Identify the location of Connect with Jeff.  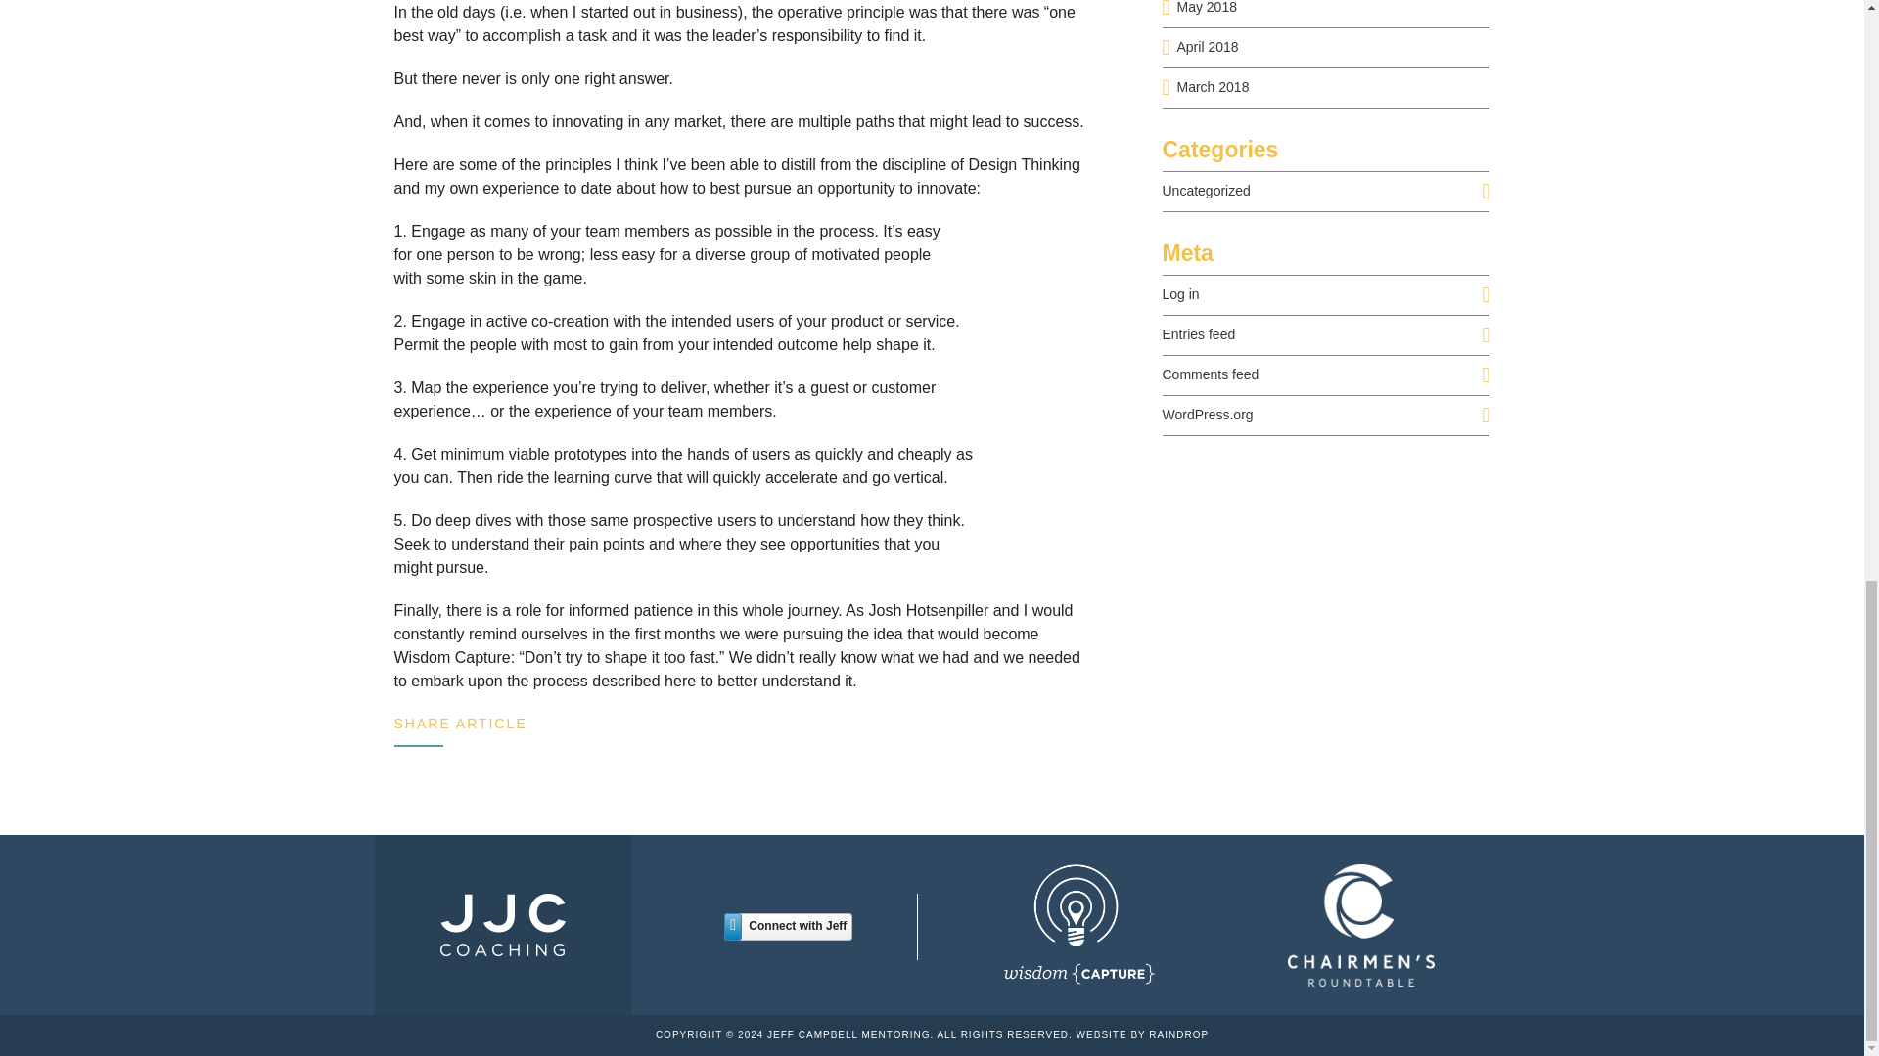
(788, 927).